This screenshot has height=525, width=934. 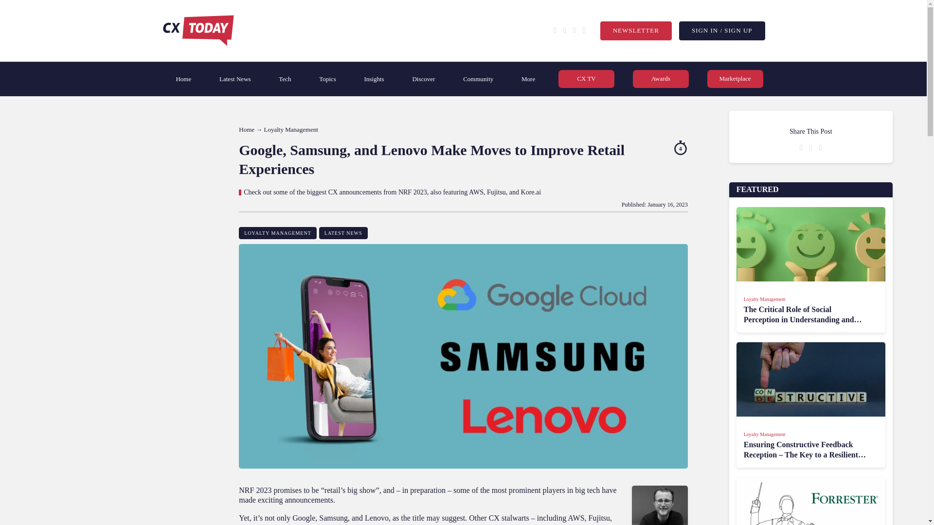 What do you see at coordinates (285, 79) in the screenshot?
I see `Tech` at bounding box center [285, 79].